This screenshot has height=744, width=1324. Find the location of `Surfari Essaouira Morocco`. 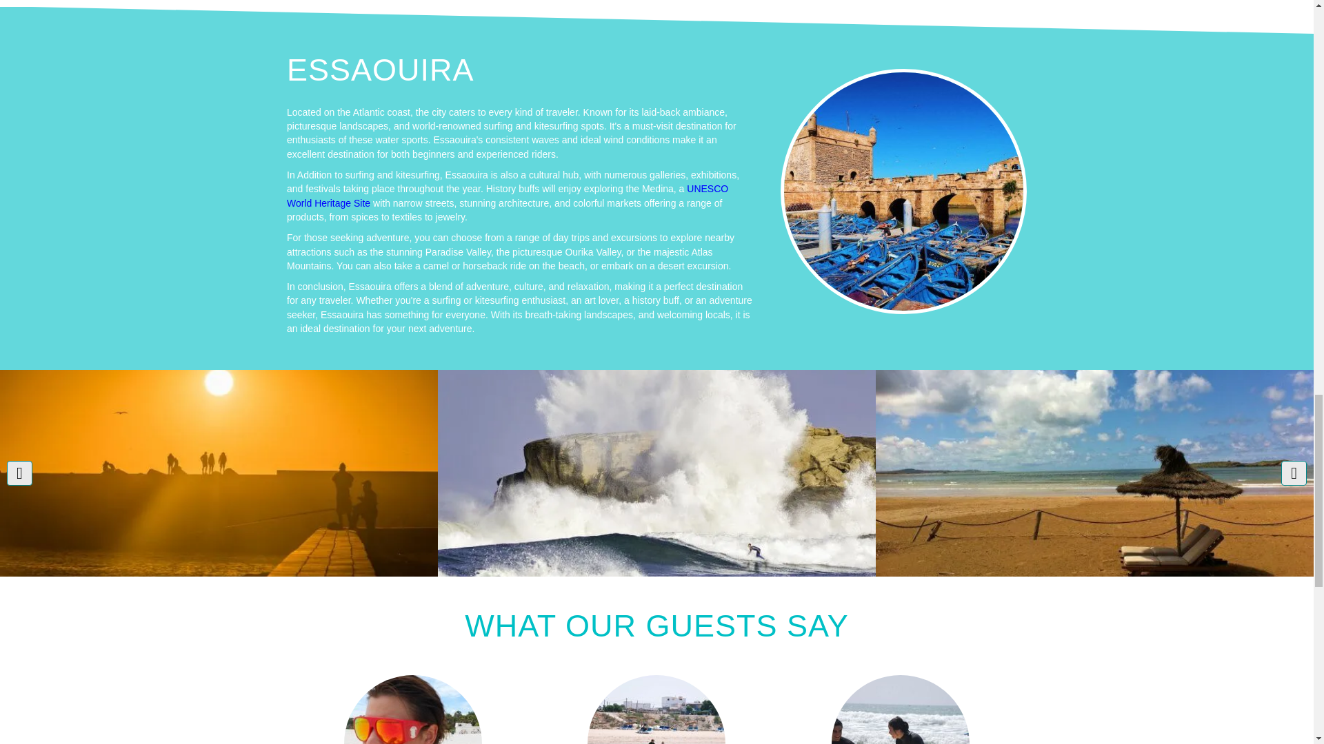

Surfari Essaouira Morocco is located at coordinates (900, 710).